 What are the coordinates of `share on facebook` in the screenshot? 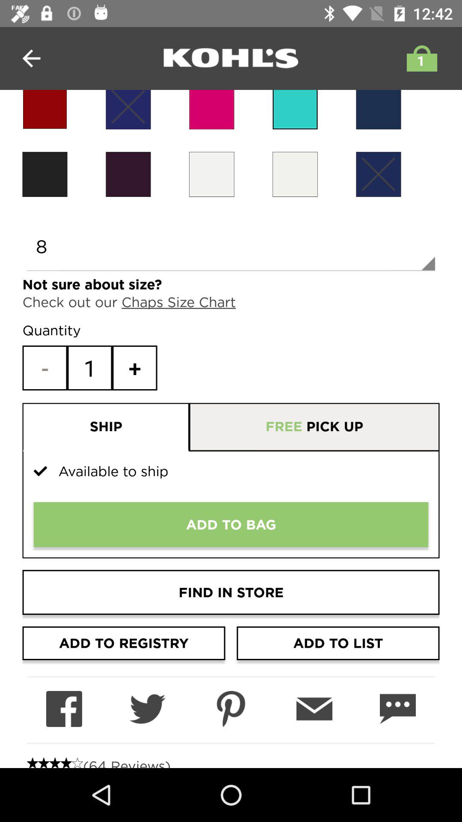 It's located at (64, 709).